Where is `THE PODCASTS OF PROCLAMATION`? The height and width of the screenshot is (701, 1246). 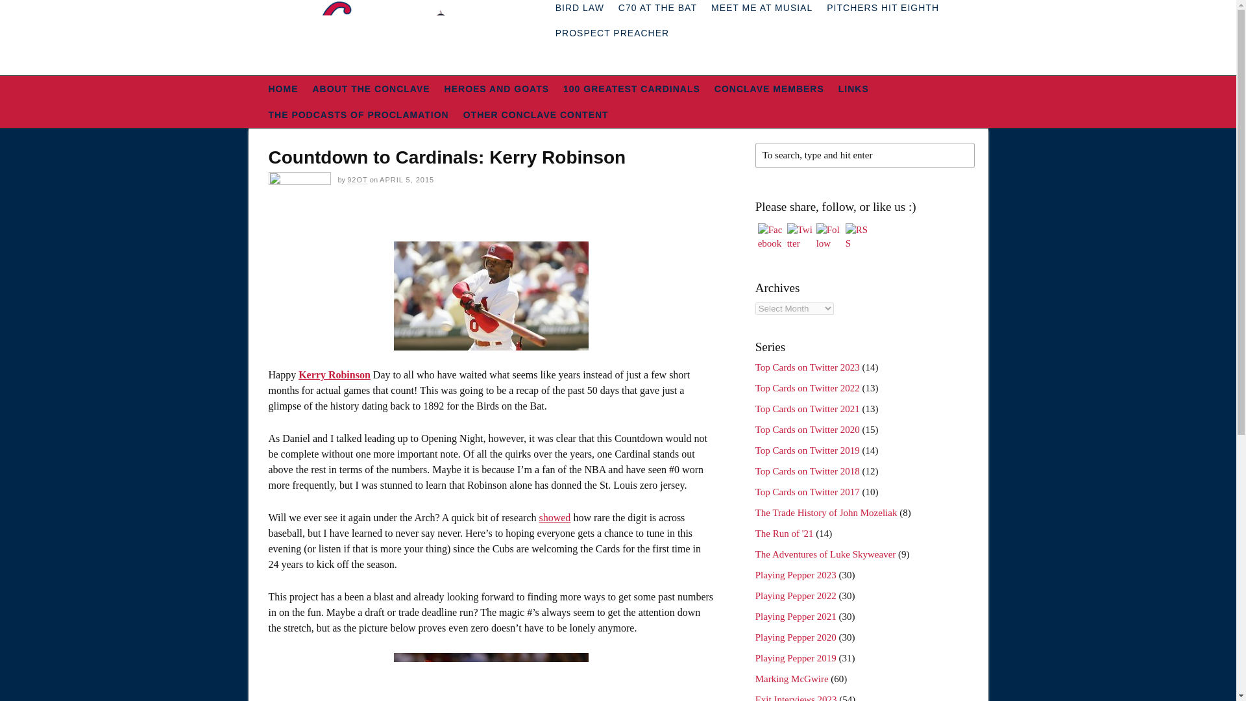 THE PODCASTS OF PROCLAMATION is located at coordinates (358, 114).